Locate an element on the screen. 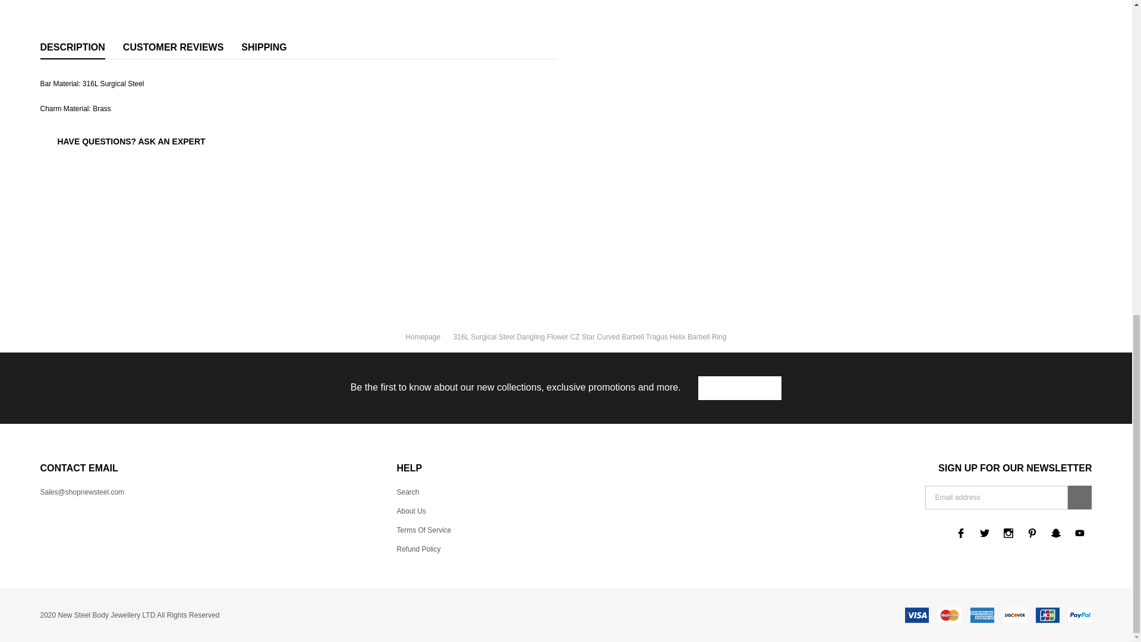  Snapchat is located at coordinates (1055, 533).